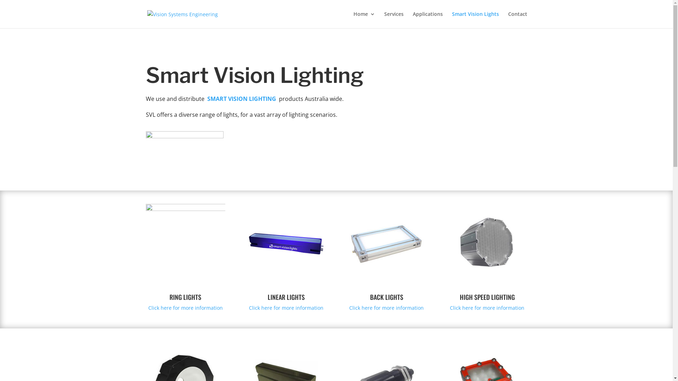 The image size is (678, 381). Describe the element at coordinates (286, 308) in the screenshot. I see `Click here for more information` at that location.